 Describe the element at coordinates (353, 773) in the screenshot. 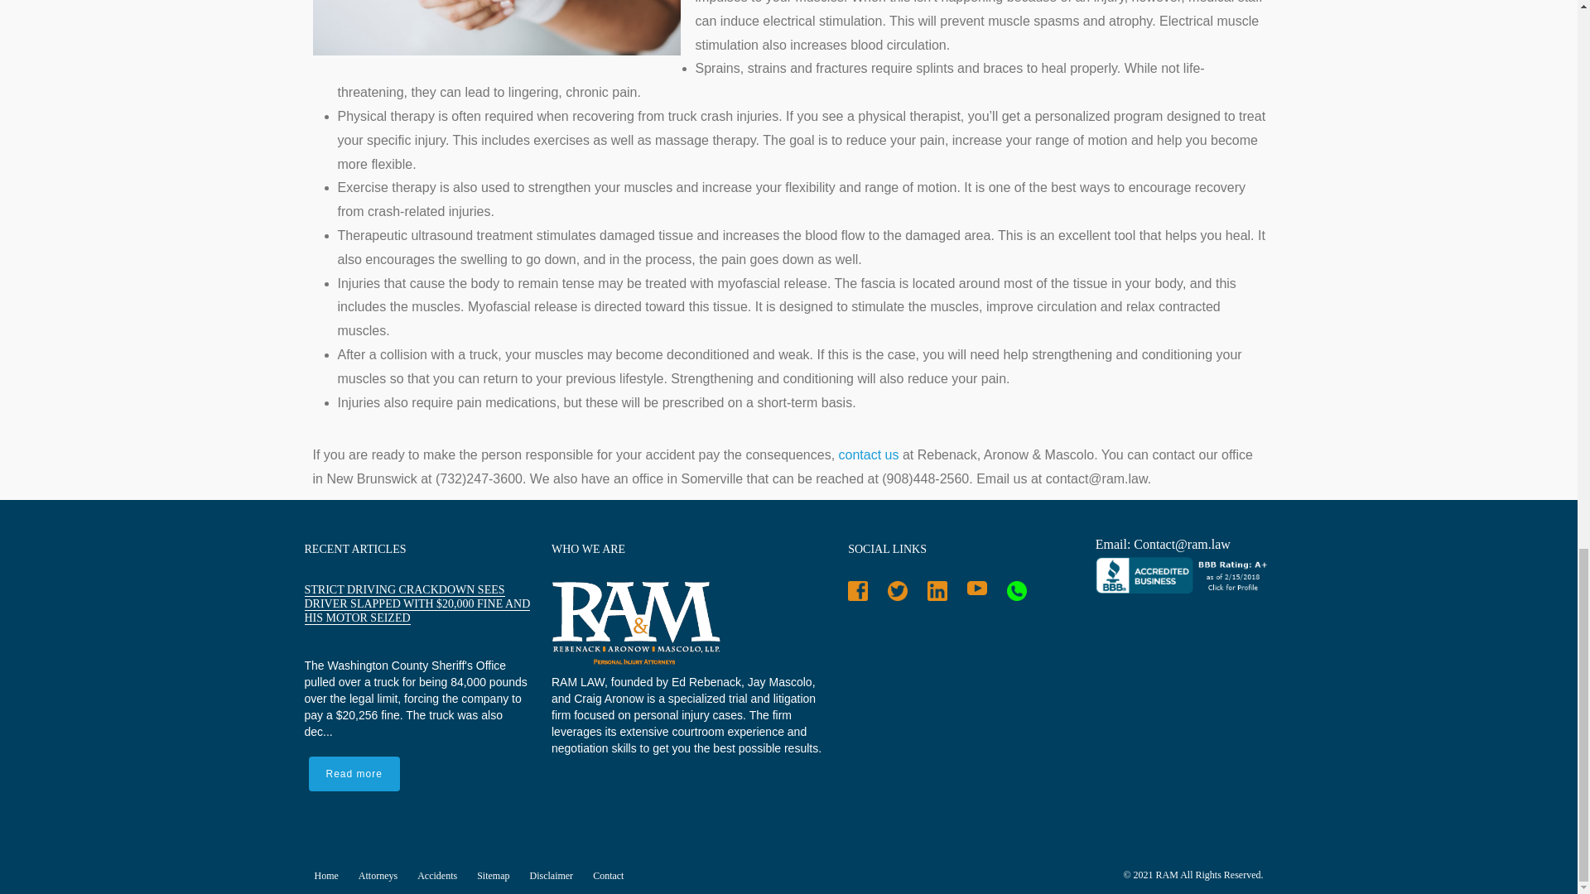

I see `Read more` at that location.